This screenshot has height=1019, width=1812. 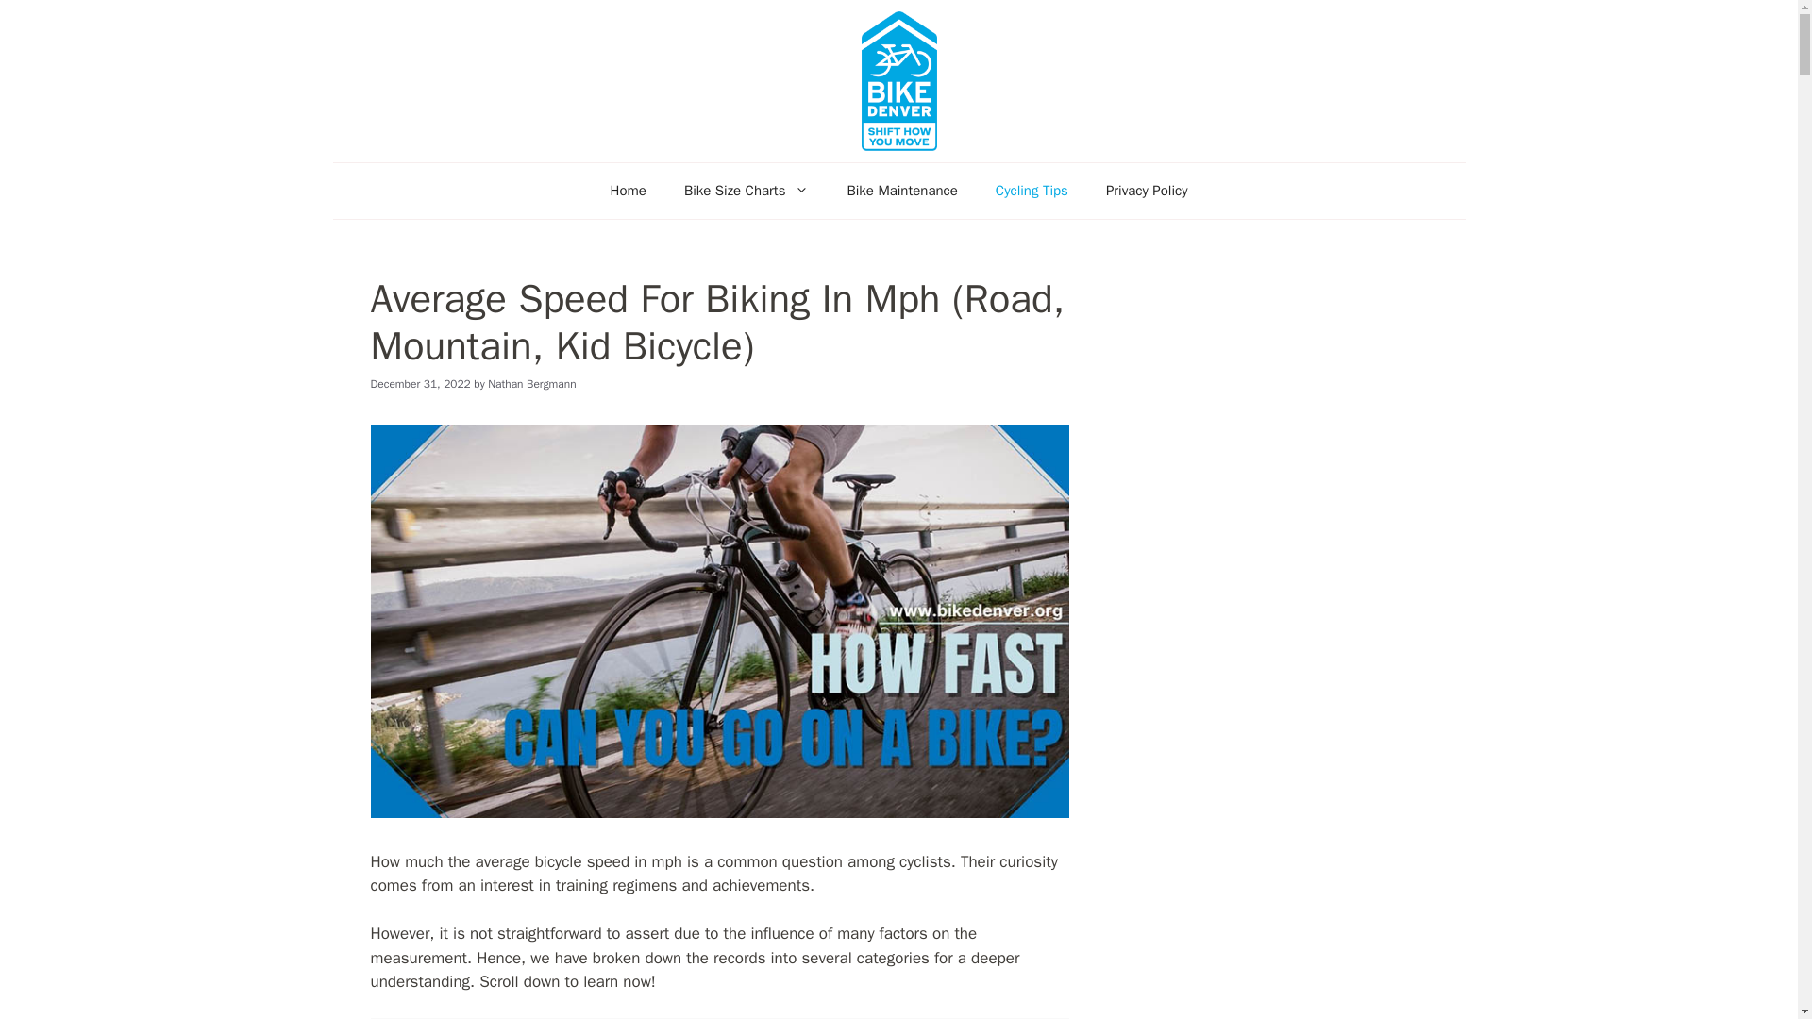 I want to click on Privacy Policy, so click(x=1147, y=191).